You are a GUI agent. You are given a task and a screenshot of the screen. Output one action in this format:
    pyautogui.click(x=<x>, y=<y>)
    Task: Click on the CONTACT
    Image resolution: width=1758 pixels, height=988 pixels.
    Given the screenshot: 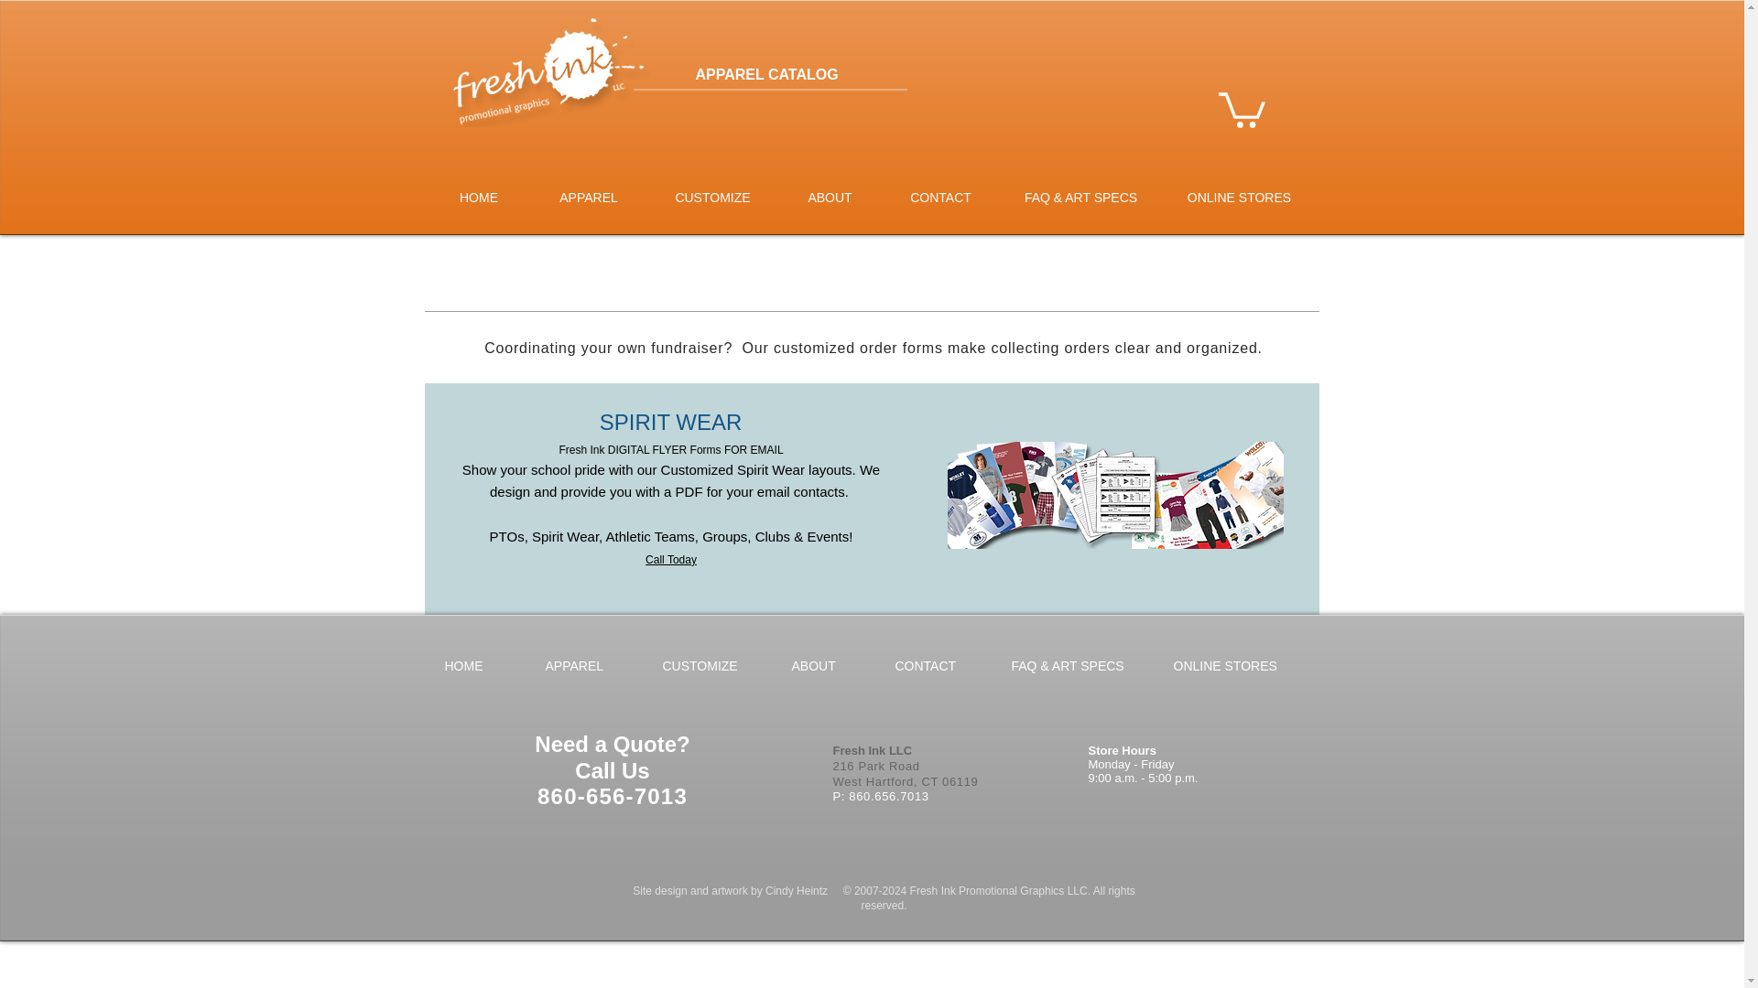 What is the action you would take?
    pyautogui.click(x=938, y=666)
    